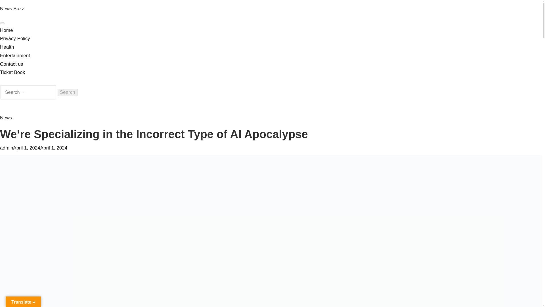 This screenshot has height=307, width=545. Describe the element at coordinates (15, 38) in the screenshot. I see `Privacy Policy` at that location.